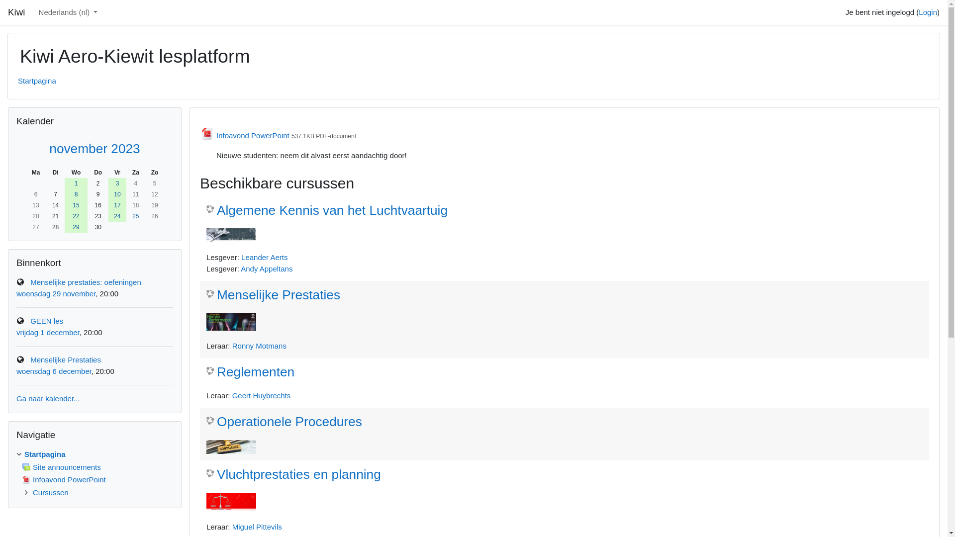 This screenshot has height=537, width=955. What do you see at coordinates (77, 216) in the screenshot?
I see `22` at bounding box center [77, 216].